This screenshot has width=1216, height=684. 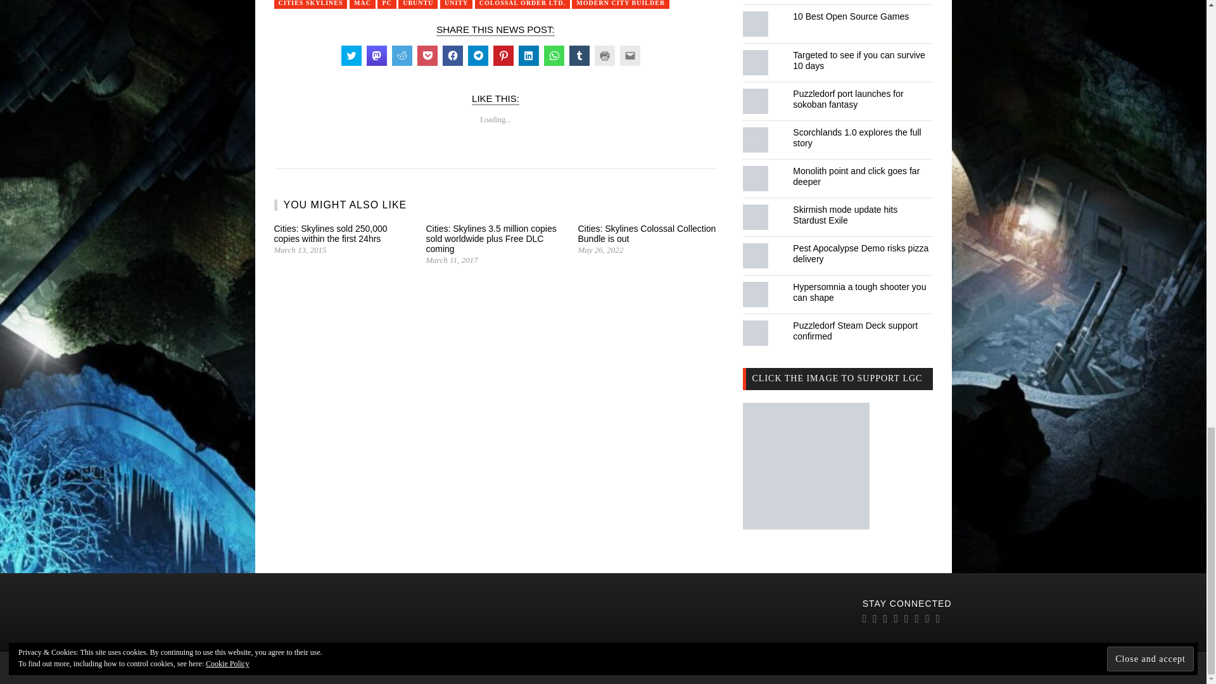 What do you see at coordinates (629, 56) in the screenshot?
I see `Click to email a link to a friend` at bounding box center [629, 56].